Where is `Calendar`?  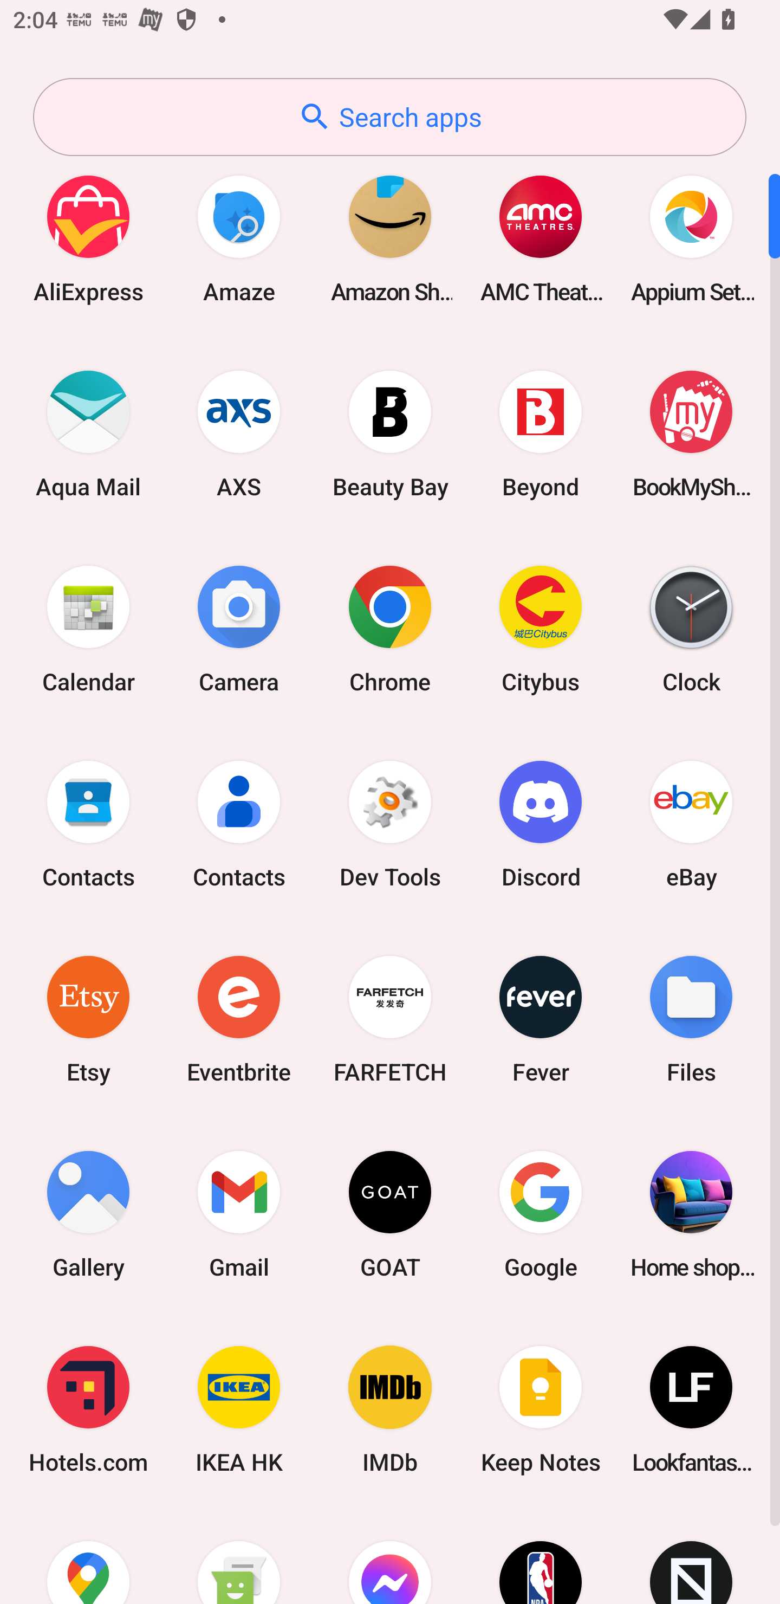 Calendar is located at coordinates (88, 629).